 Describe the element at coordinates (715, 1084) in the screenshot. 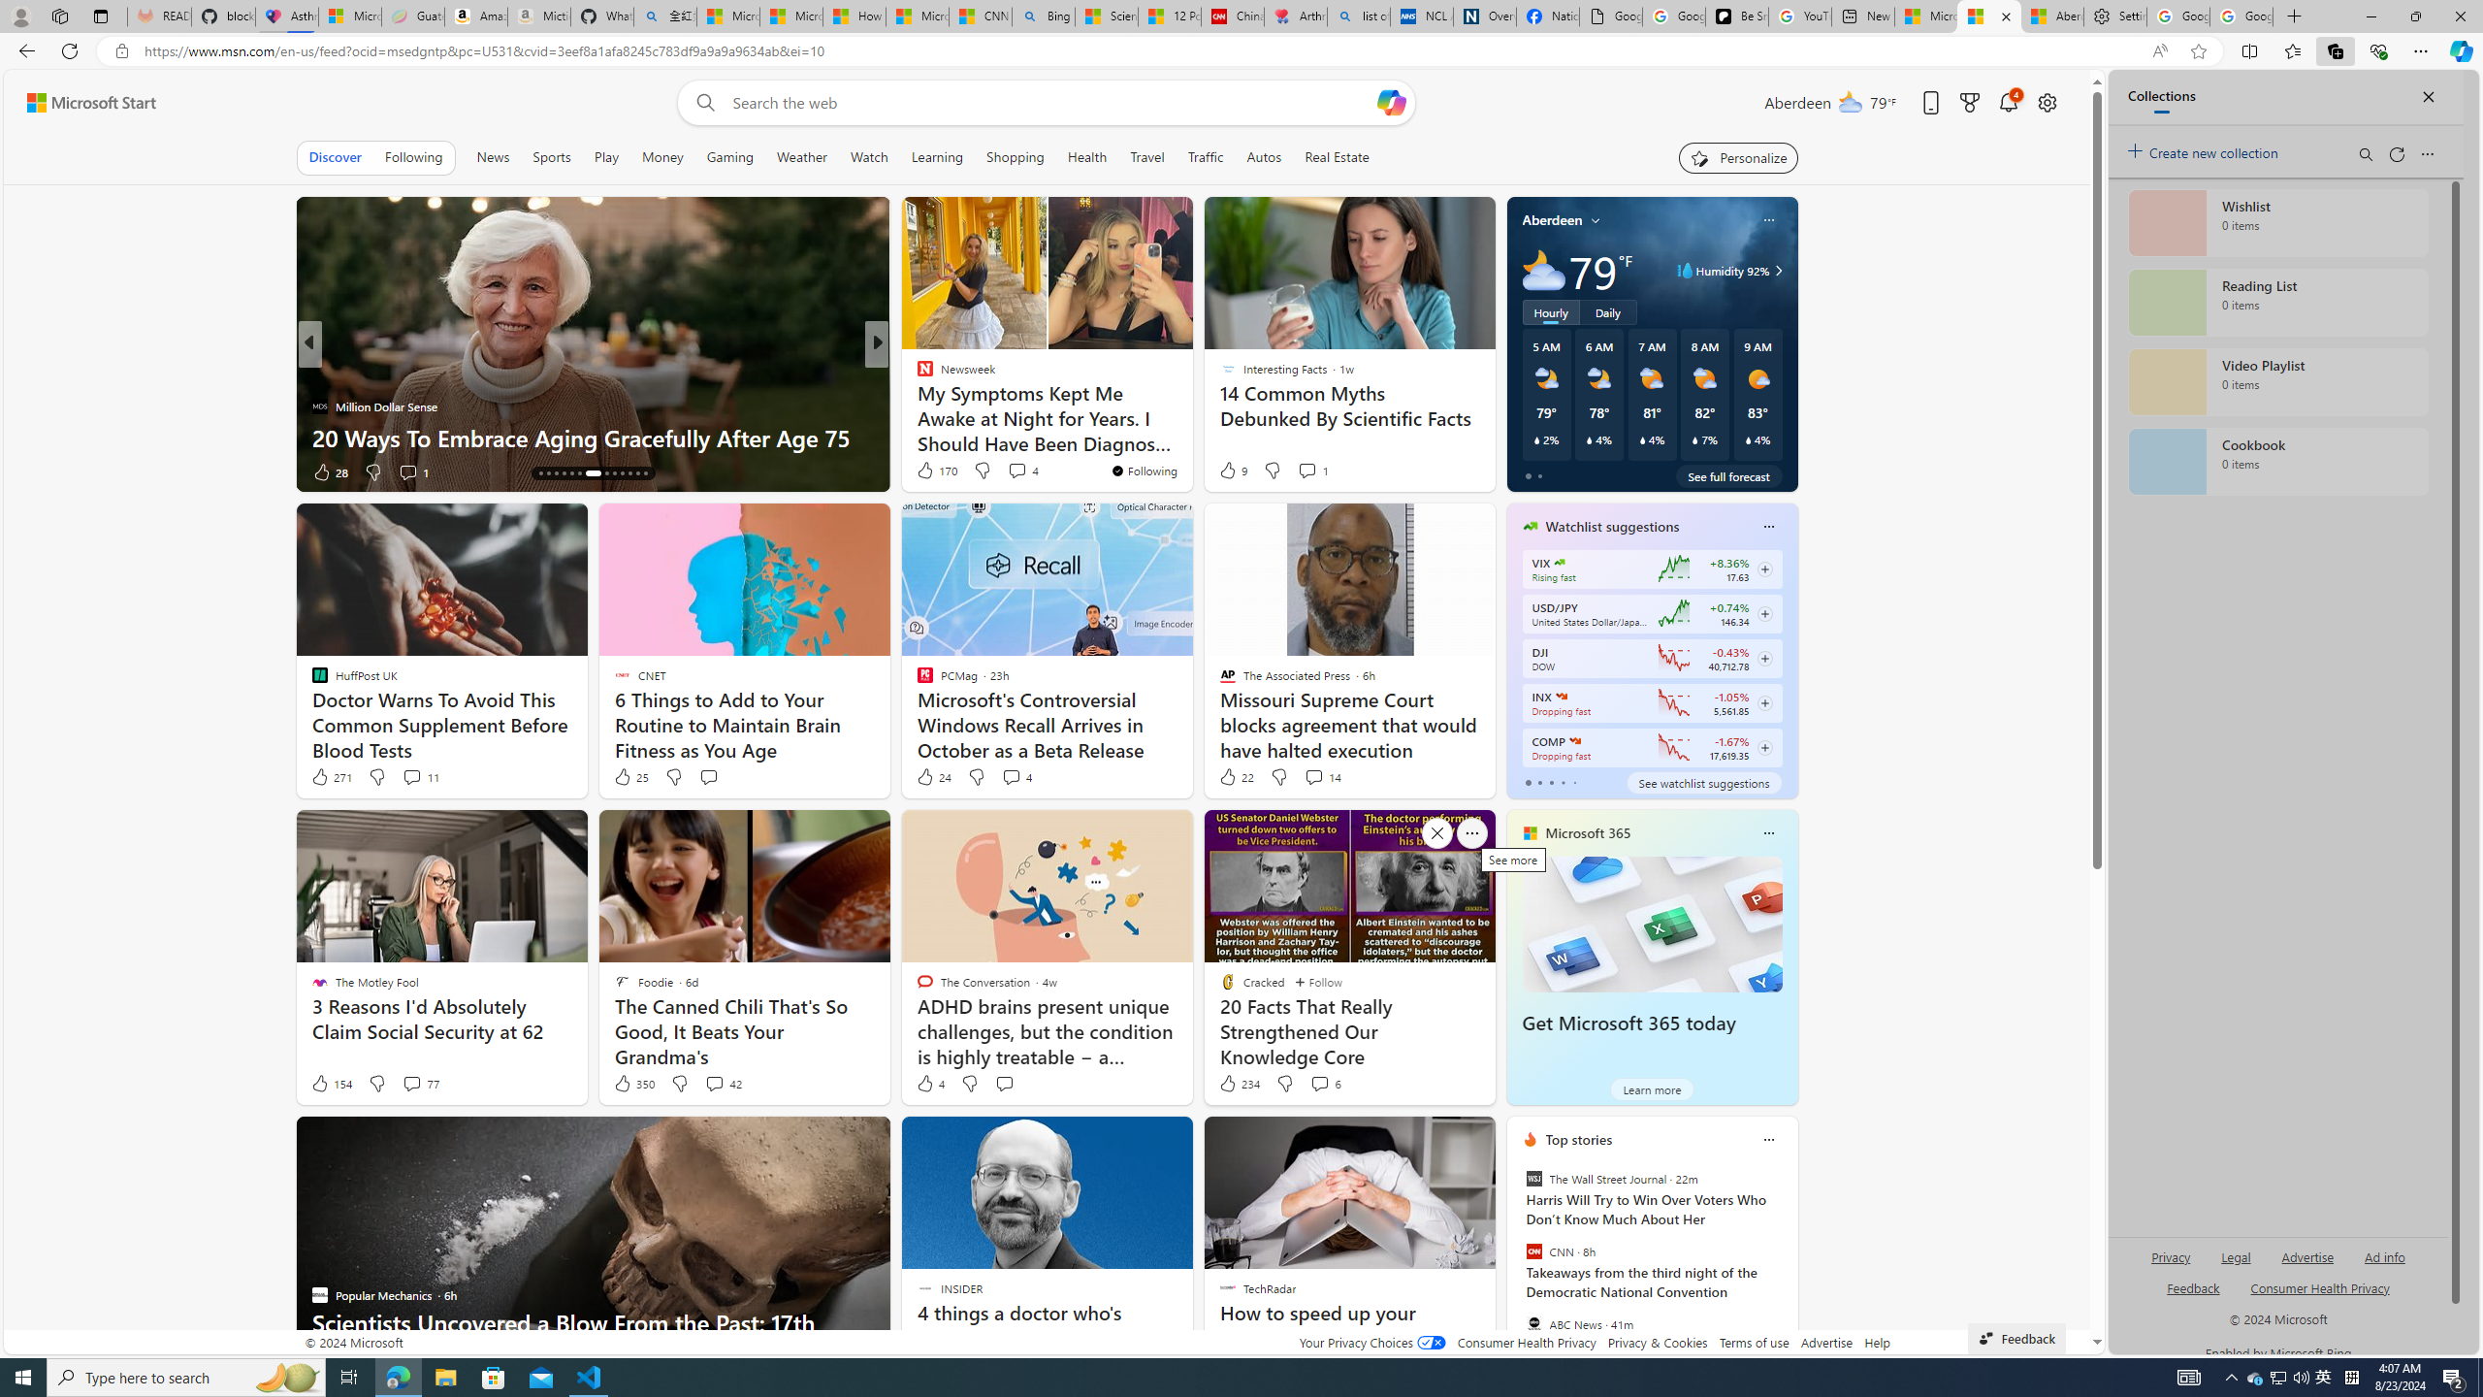

I see `View comments 42 Comment` at that location.